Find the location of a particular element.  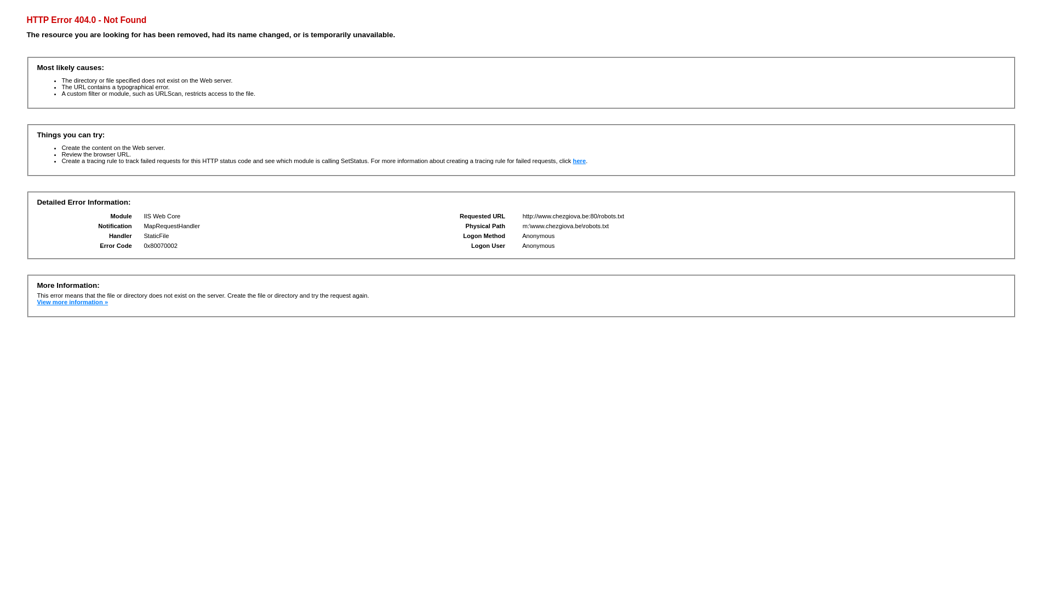

here is located at coordinates (580, 161).